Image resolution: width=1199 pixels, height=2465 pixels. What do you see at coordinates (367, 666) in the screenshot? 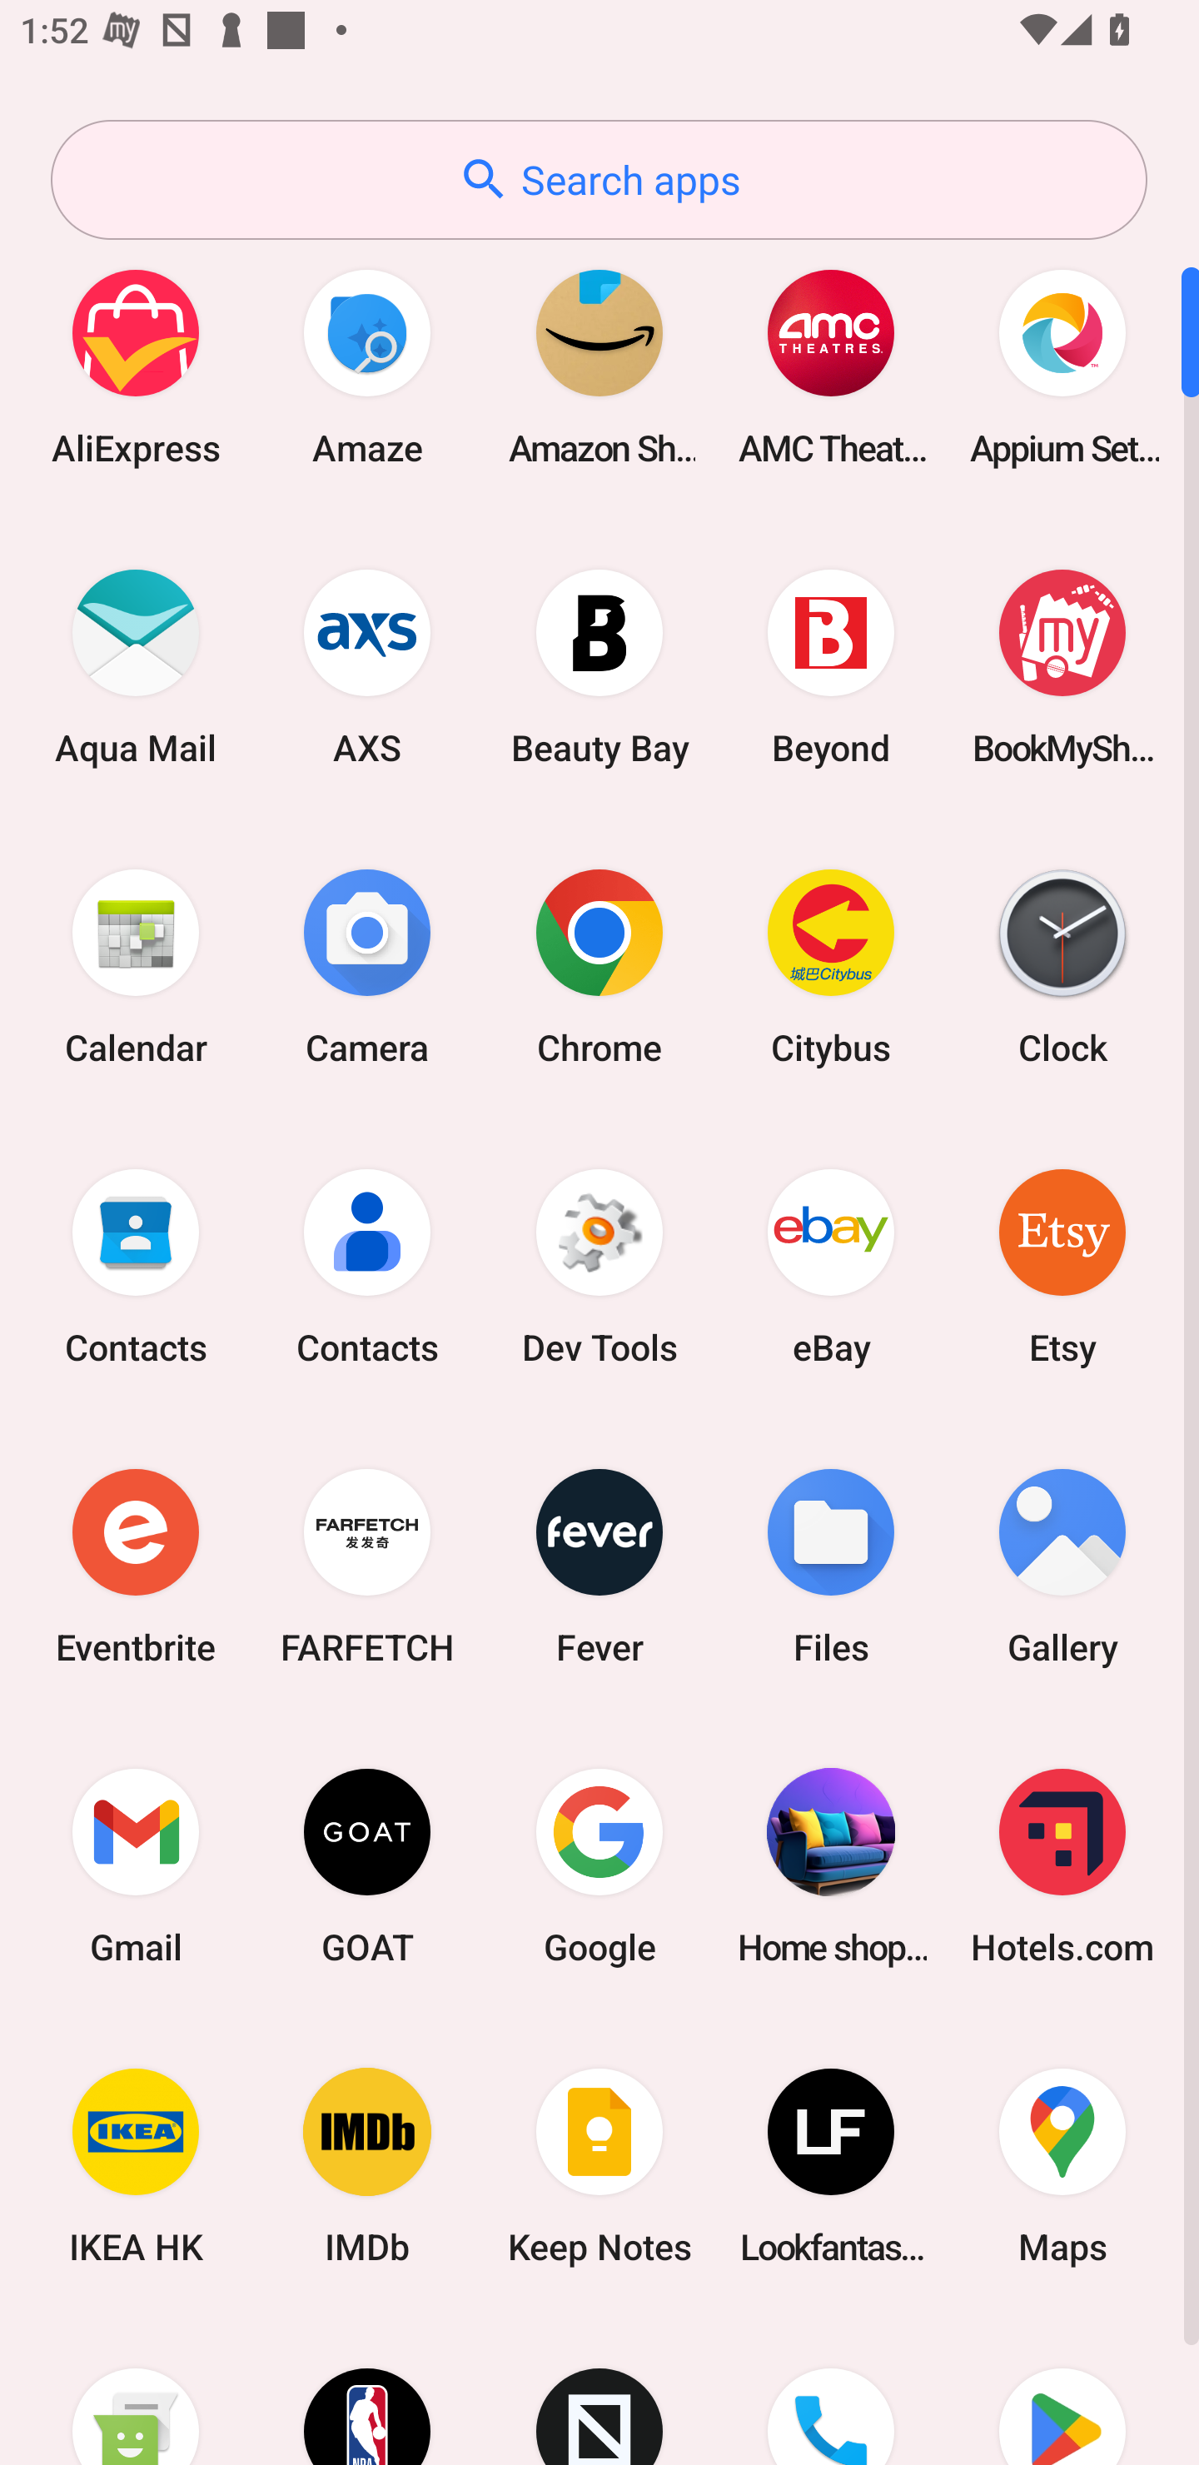
I see `AXS` at bounding box center [367, 666].